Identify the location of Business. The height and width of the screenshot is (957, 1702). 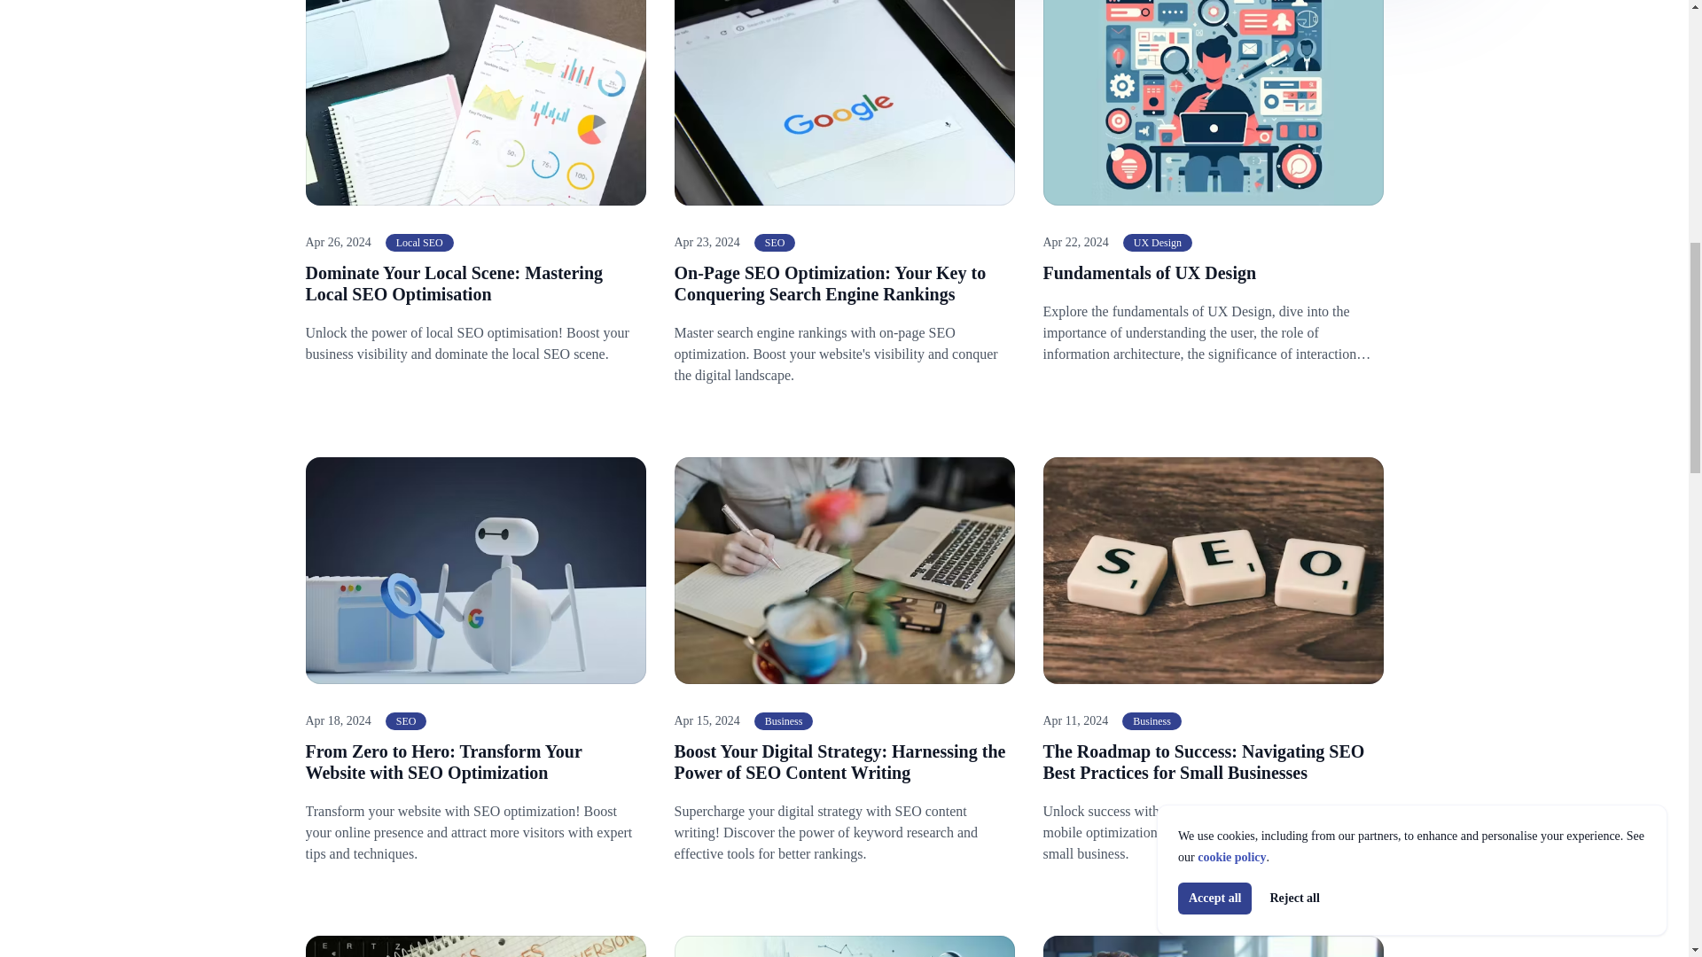
(1151, 721).